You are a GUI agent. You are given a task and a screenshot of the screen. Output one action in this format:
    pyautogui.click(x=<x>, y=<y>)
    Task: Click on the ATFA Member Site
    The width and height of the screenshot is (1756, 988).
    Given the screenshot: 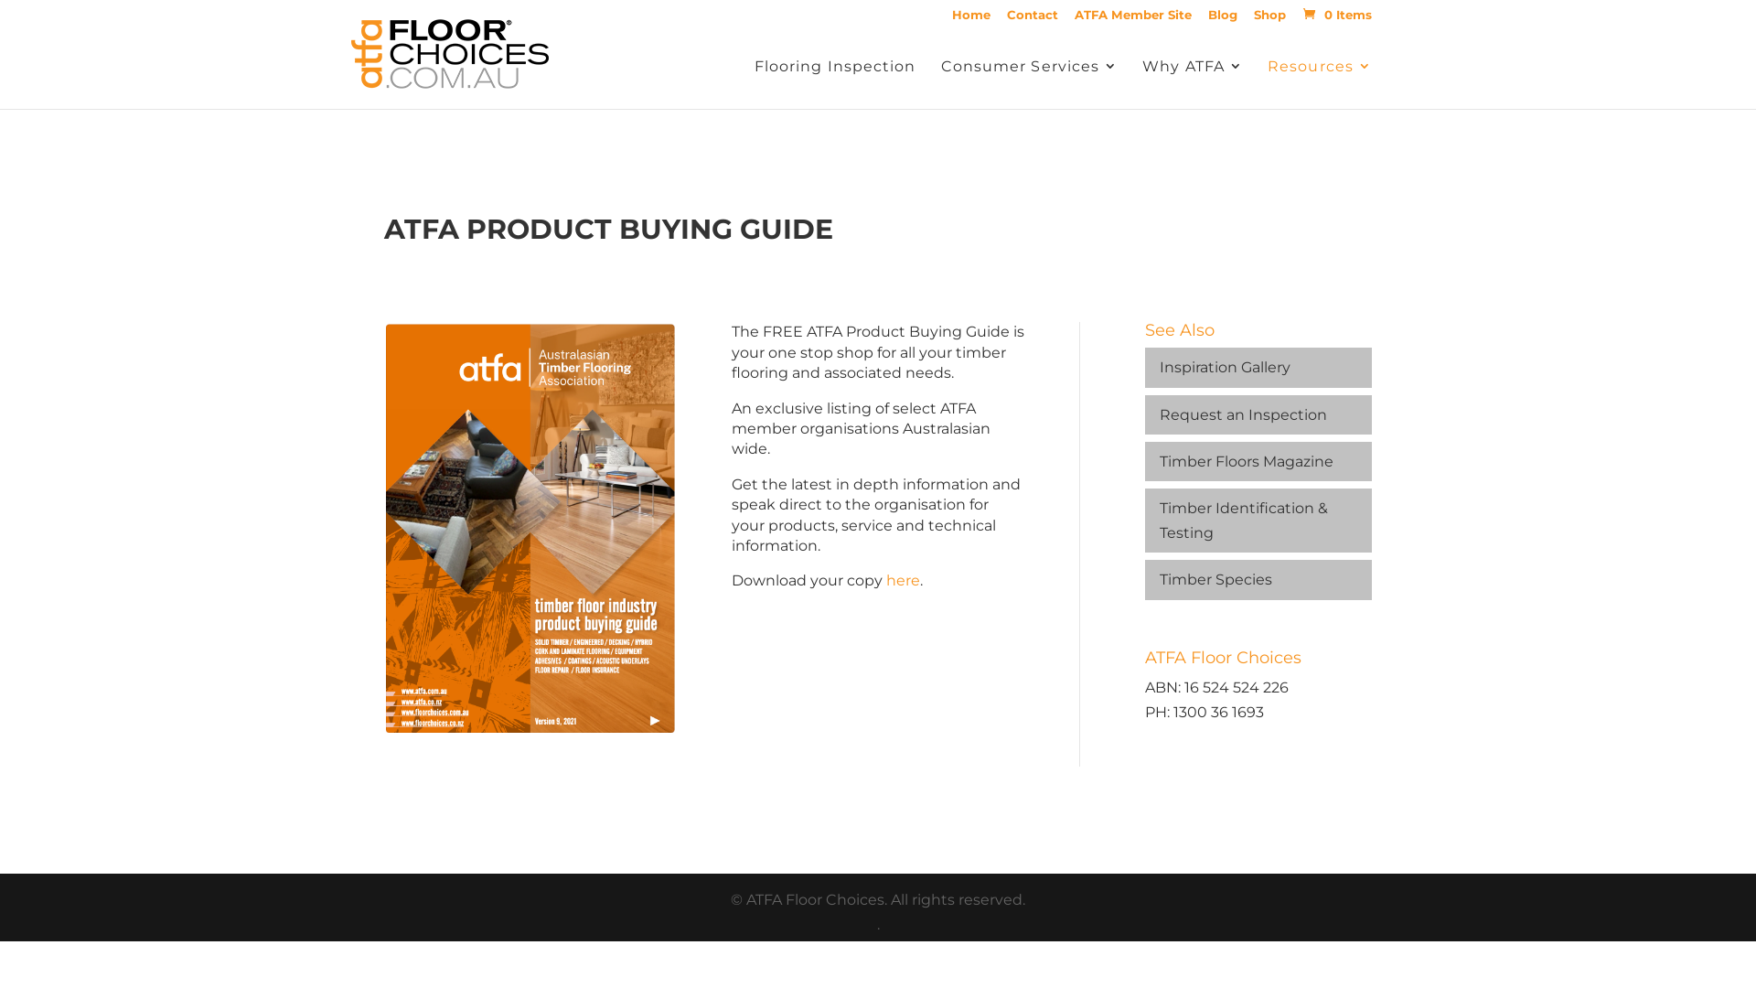 What is the action you would take?
    pyautogui.click(x=1133, y=19)
    